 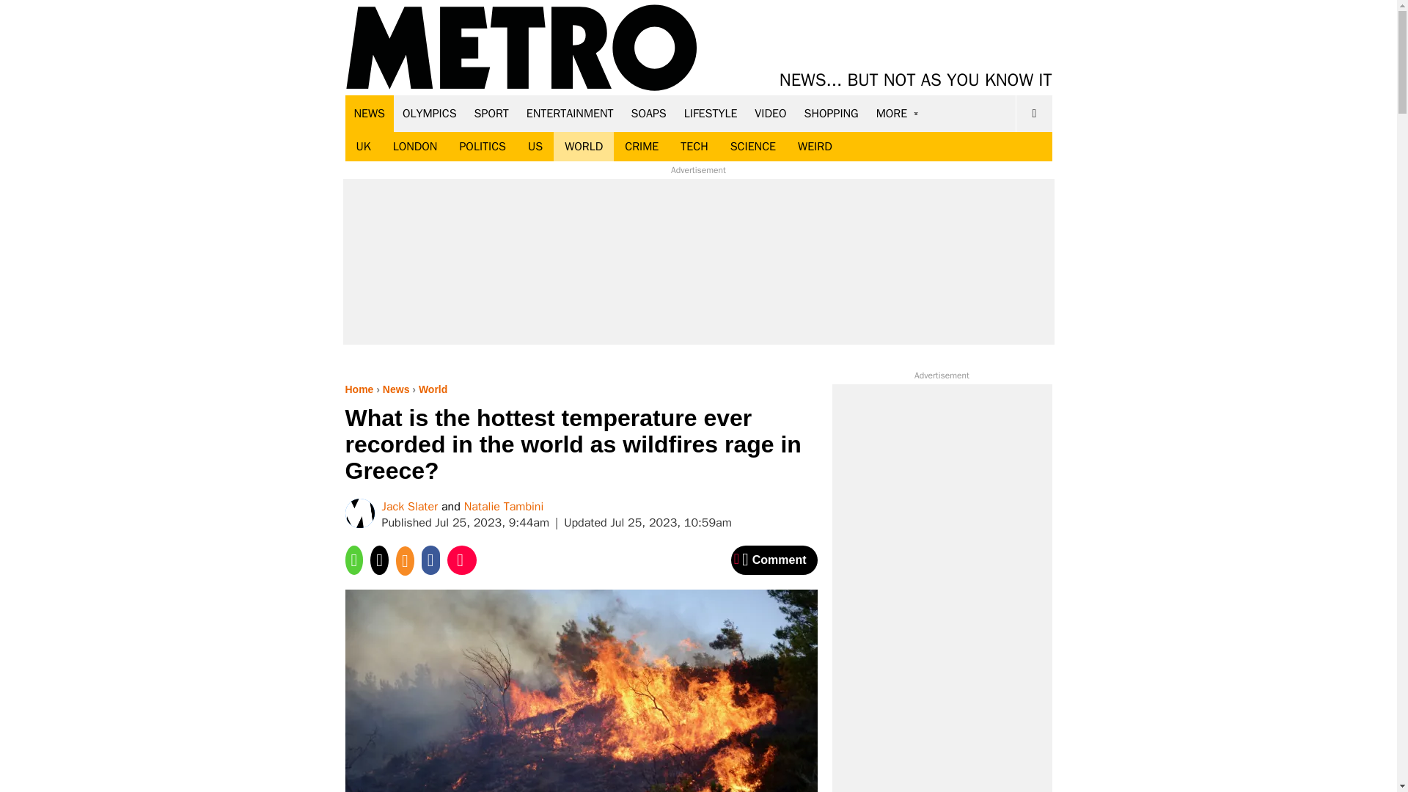 I want to click on LONDON, so click(x=415, y=147).